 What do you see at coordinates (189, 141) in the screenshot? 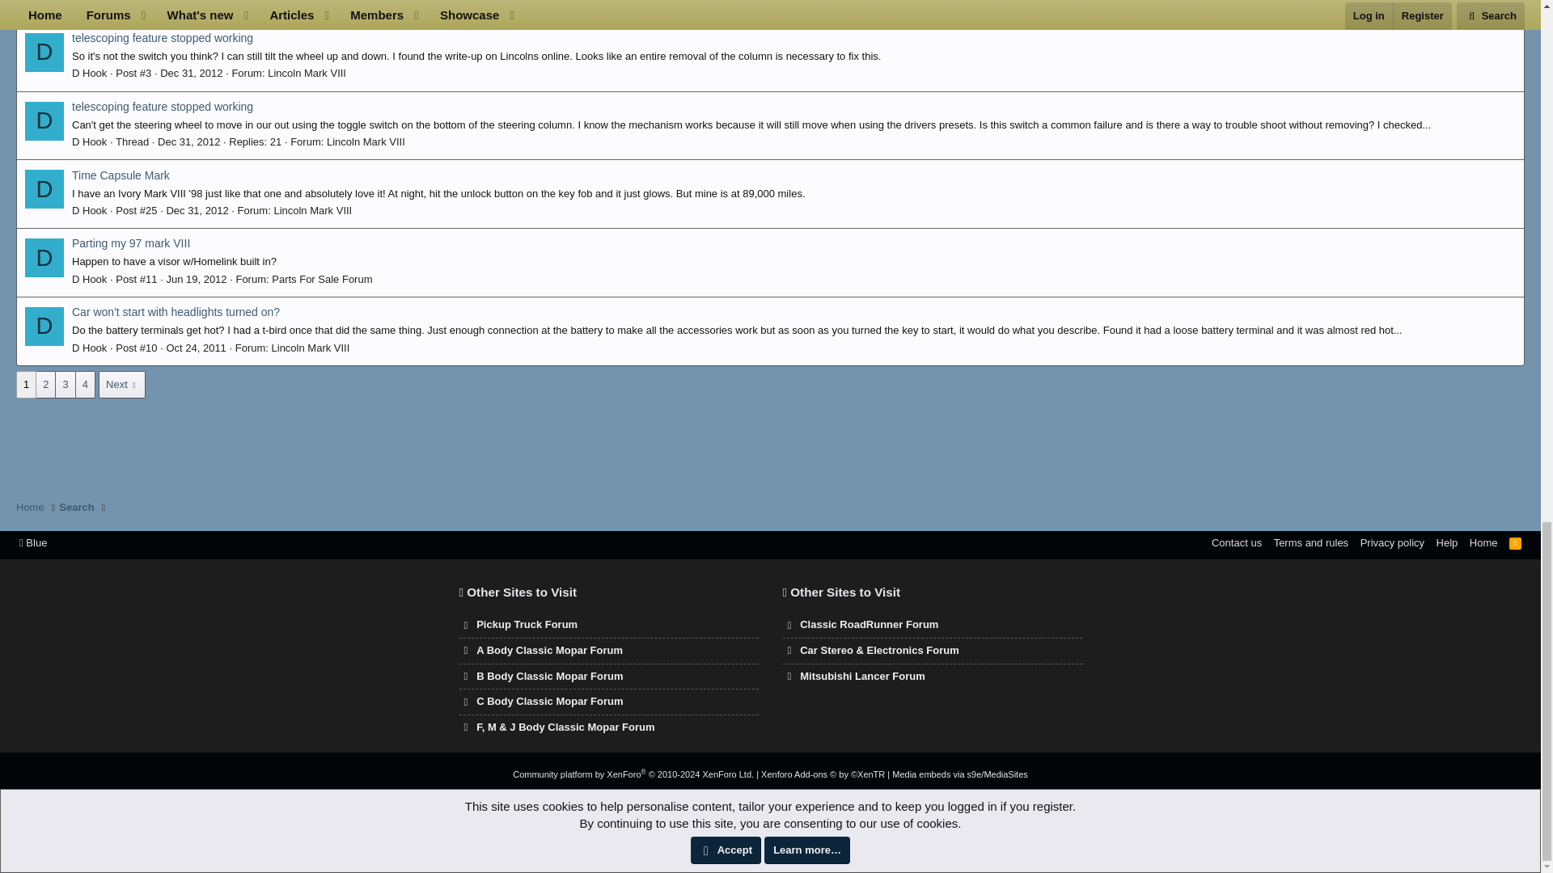
I see `Dec 31, 2012 at 10:50 AM` at bounding box center [189, 141].